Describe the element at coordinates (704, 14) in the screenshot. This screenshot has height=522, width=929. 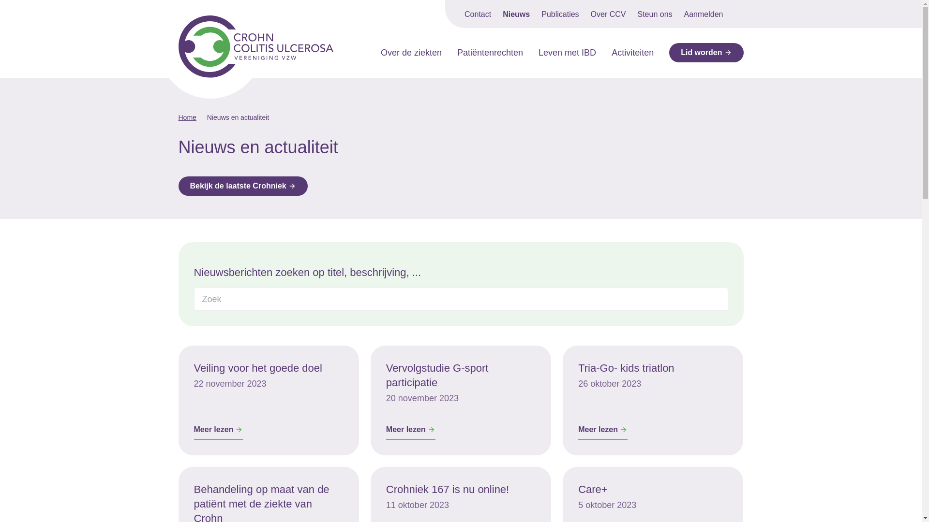
I see `Aanmelden` at that location.